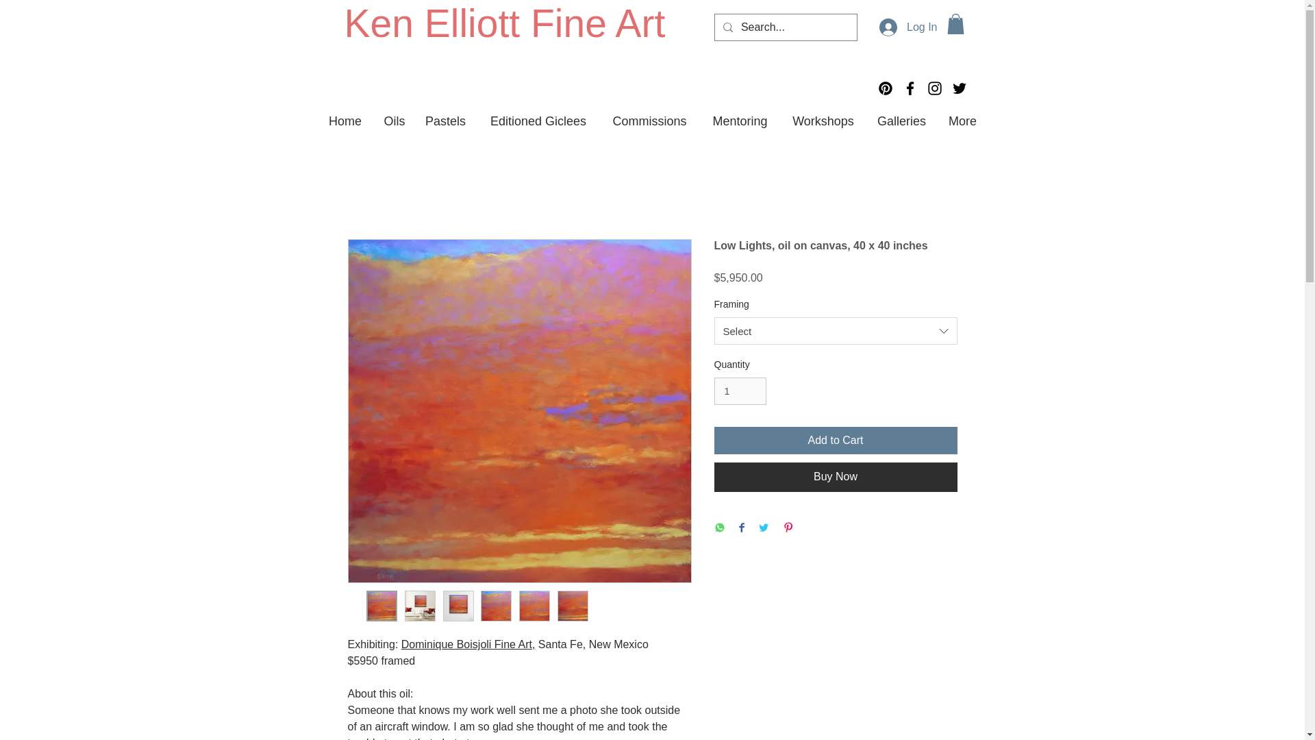 This screenshot has height=740, width=1315. Describe the element at coordinates (345, 121) in the screenshot. I see `Home` at that location.